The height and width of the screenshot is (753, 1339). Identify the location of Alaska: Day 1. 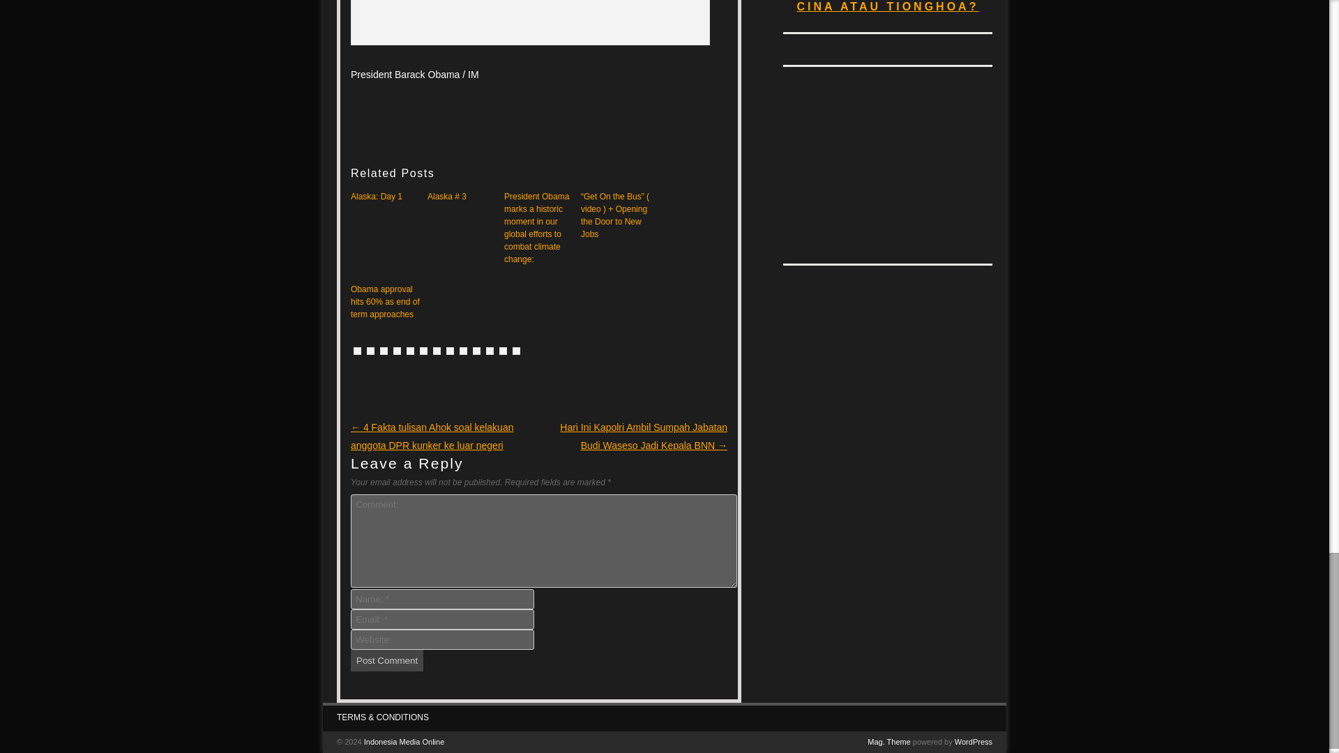
(385, 197).